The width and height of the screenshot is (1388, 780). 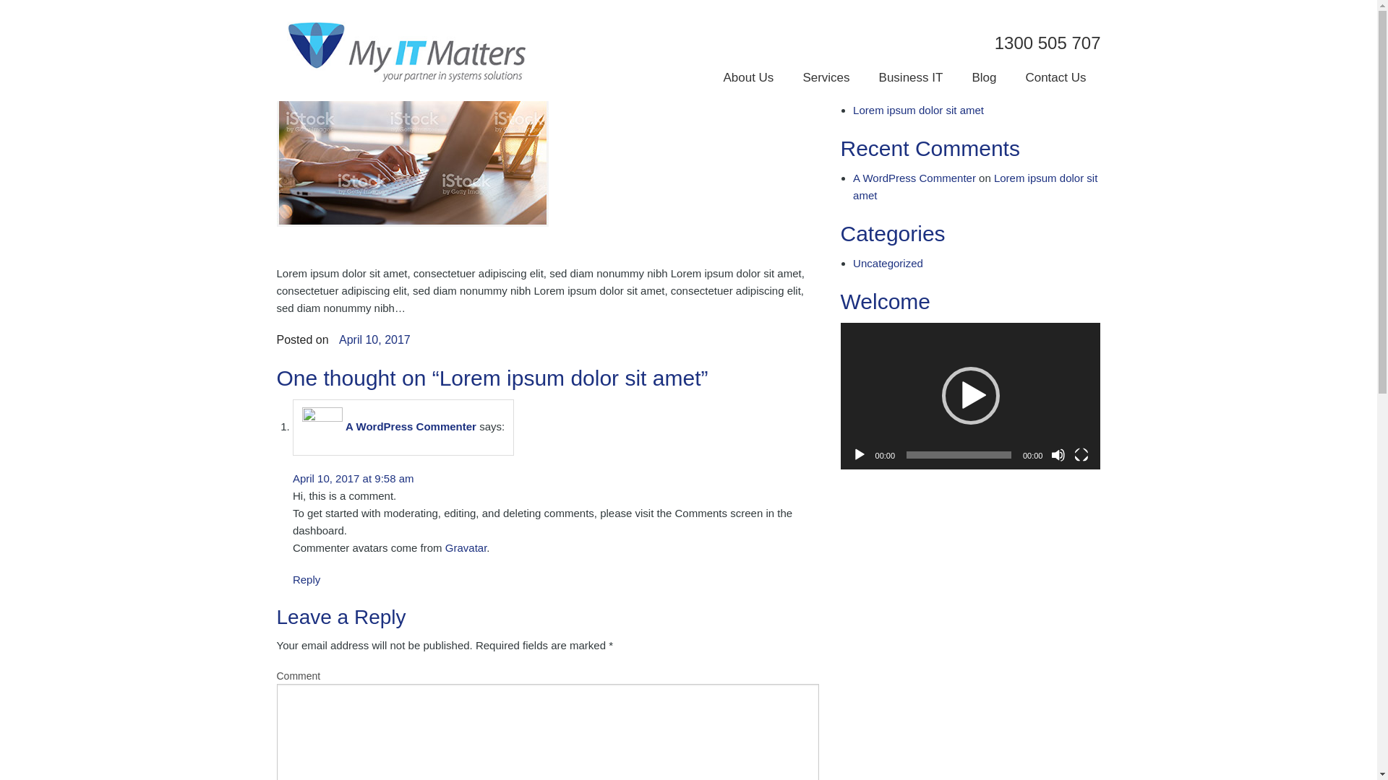 What do you see at coordinates (898, 92) in the screenshot?
I see `Lorem ipsum dolor` at bounding box center [898, 92].